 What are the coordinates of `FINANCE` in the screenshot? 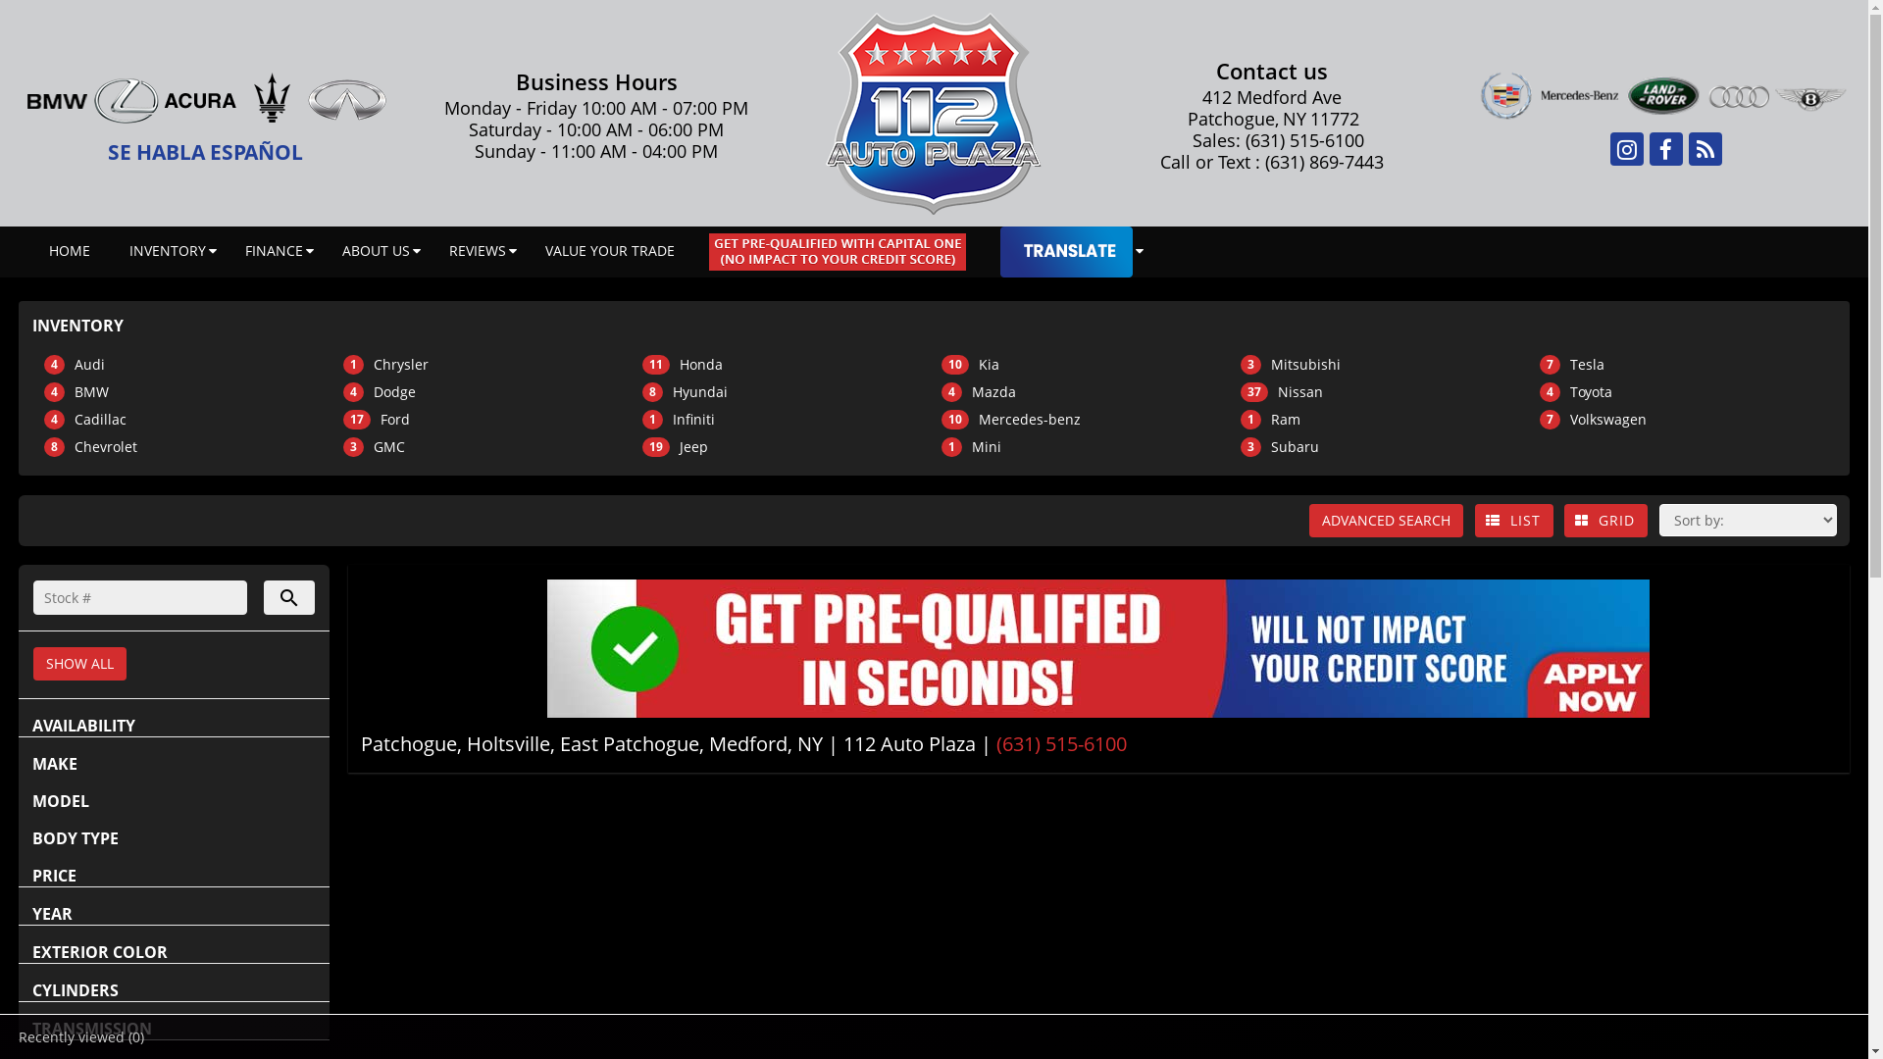 It's located at (275, 251).